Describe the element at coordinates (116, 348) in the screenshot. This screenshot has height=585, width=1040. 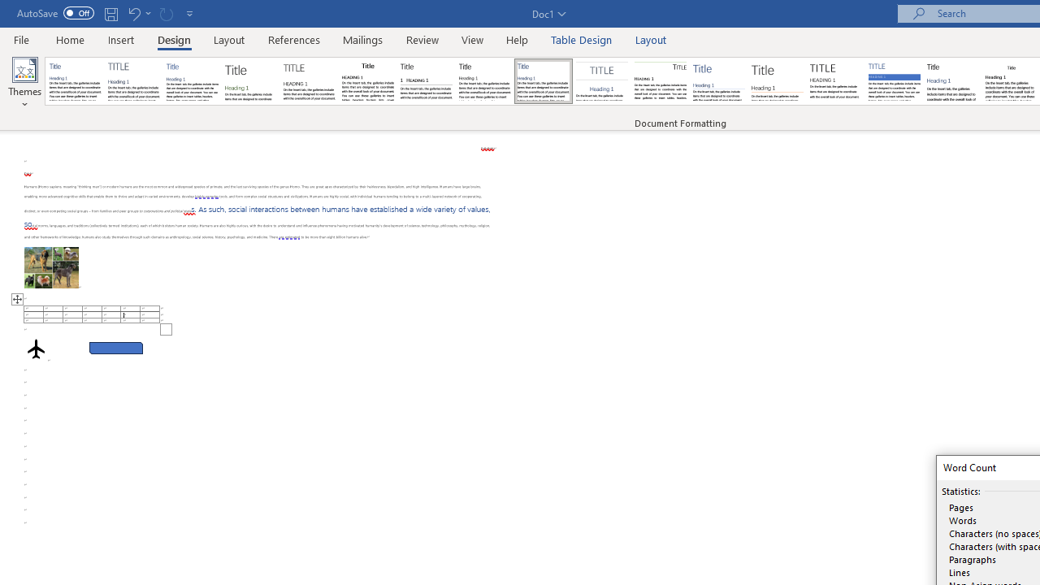
I see `Rectangle: Diagonal Corners Snipped 2` at that location.